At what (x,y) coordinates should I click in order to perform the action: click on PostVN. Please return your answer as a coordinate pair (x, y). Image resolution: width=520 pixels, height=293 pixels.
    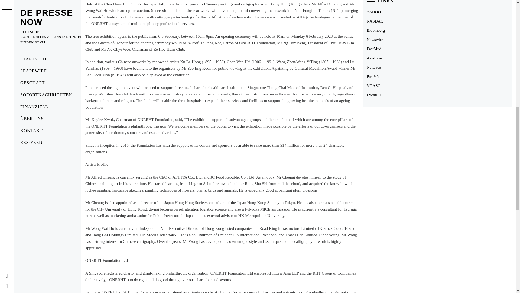
    Looking at the image, I should click on (373, 77).